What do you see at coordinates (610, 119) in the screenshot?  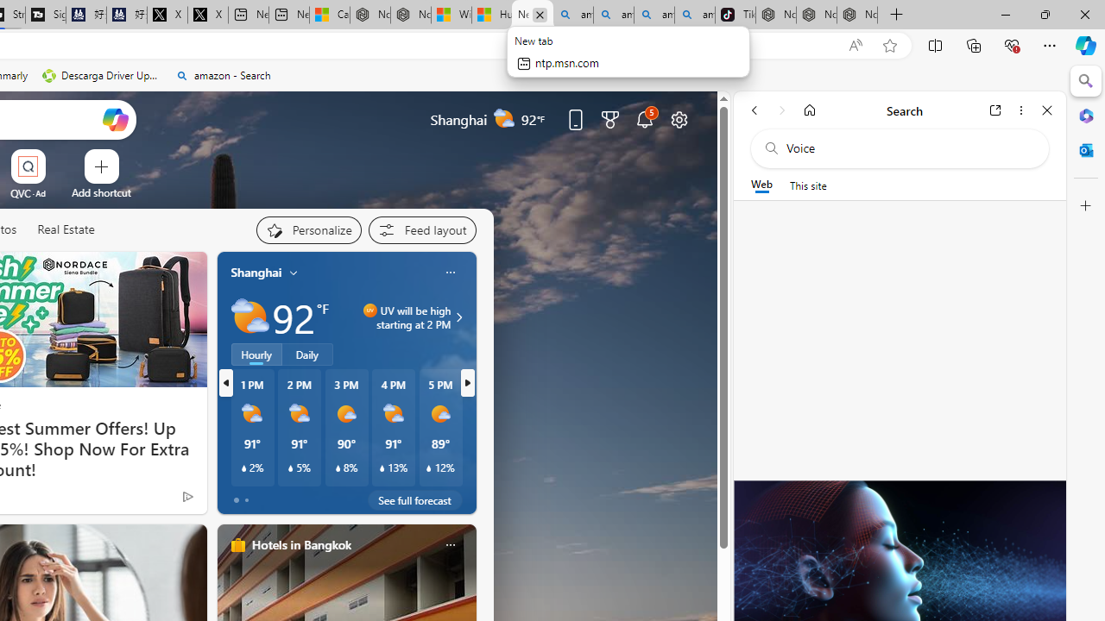 I see `Microsoft rewards` at bounding box center [610, 119].